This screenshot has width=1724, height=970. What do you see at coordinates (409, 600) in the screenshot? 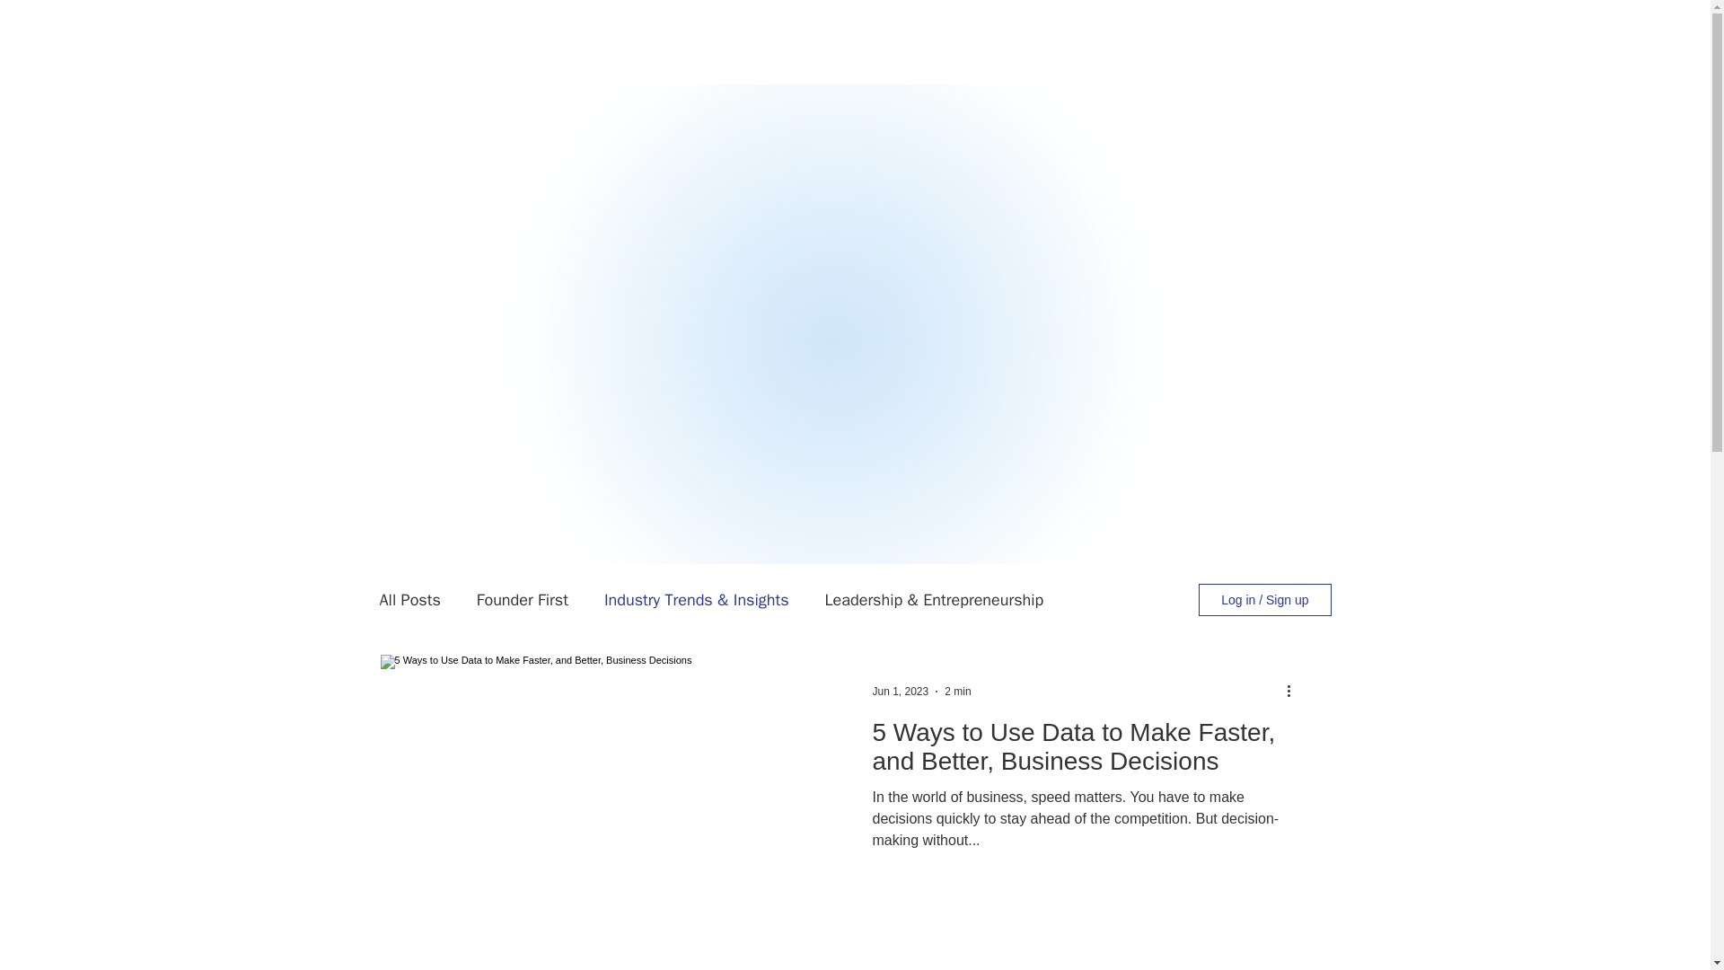
I see `All Posts` at bounding box center [409, 600].